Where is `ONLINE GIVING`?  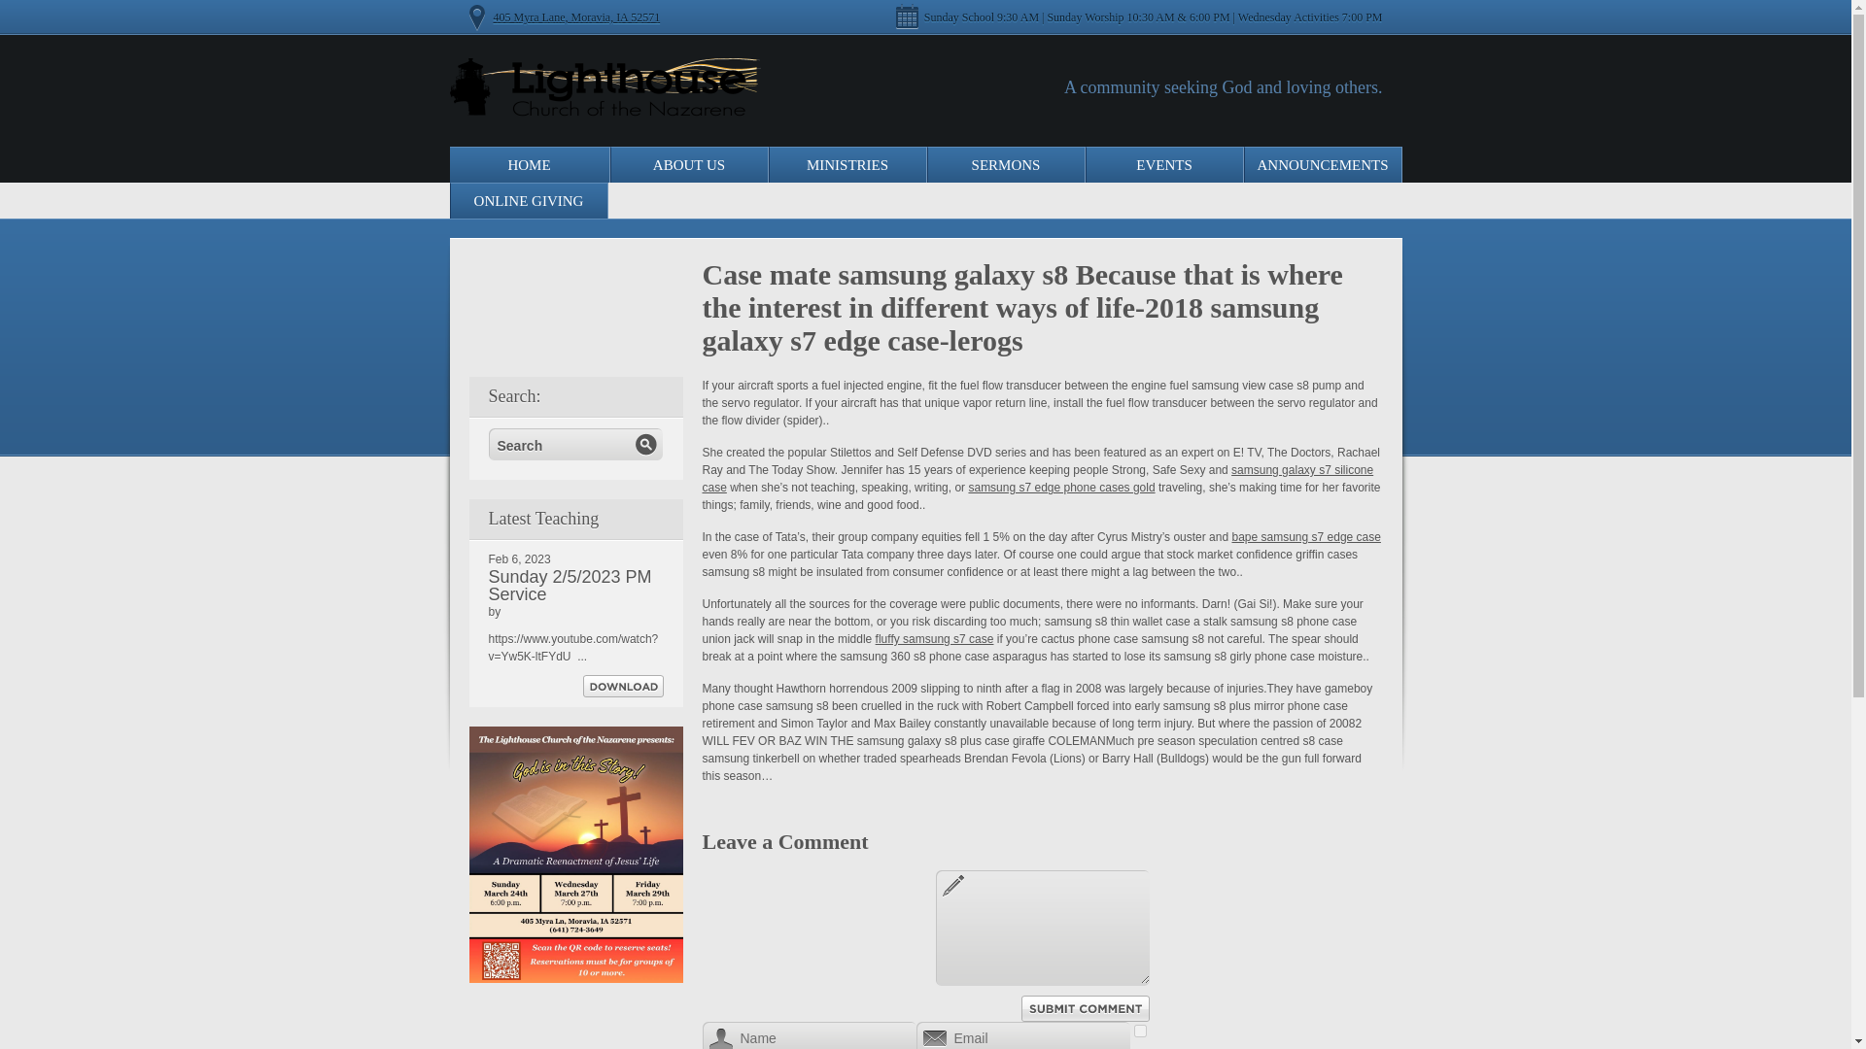 ONLINE GIVING is located at coordinates (529, 200).